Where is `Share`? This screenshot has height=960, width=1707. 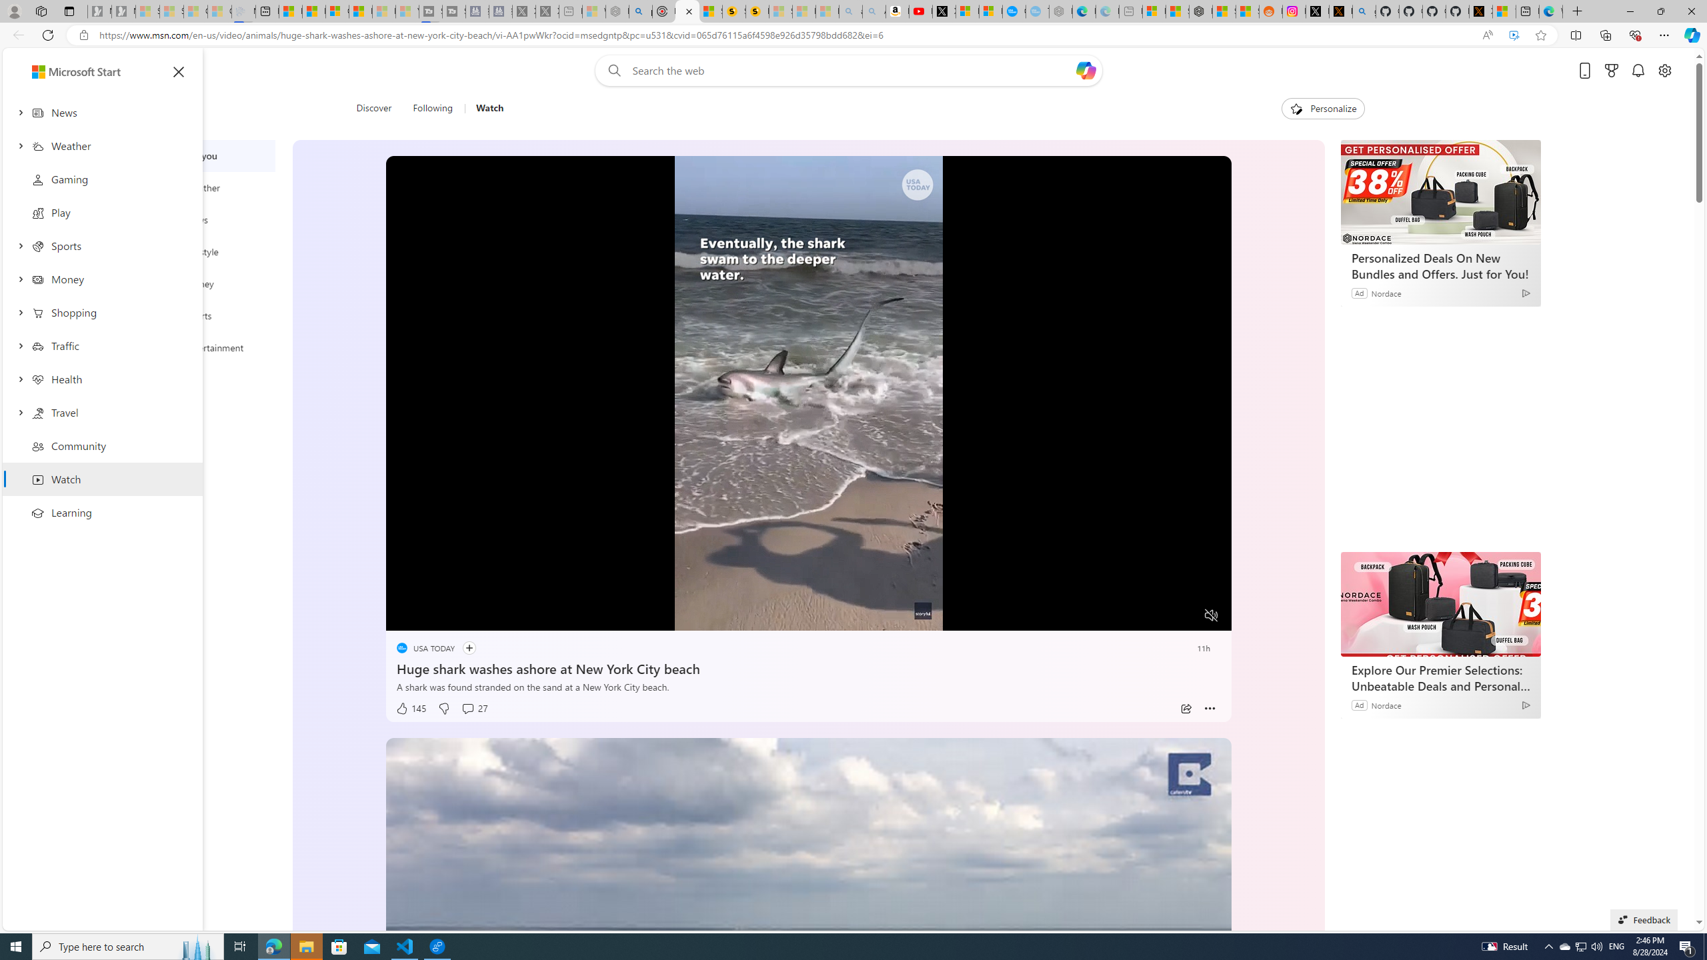 Share is located at coordinates (1186, 709).